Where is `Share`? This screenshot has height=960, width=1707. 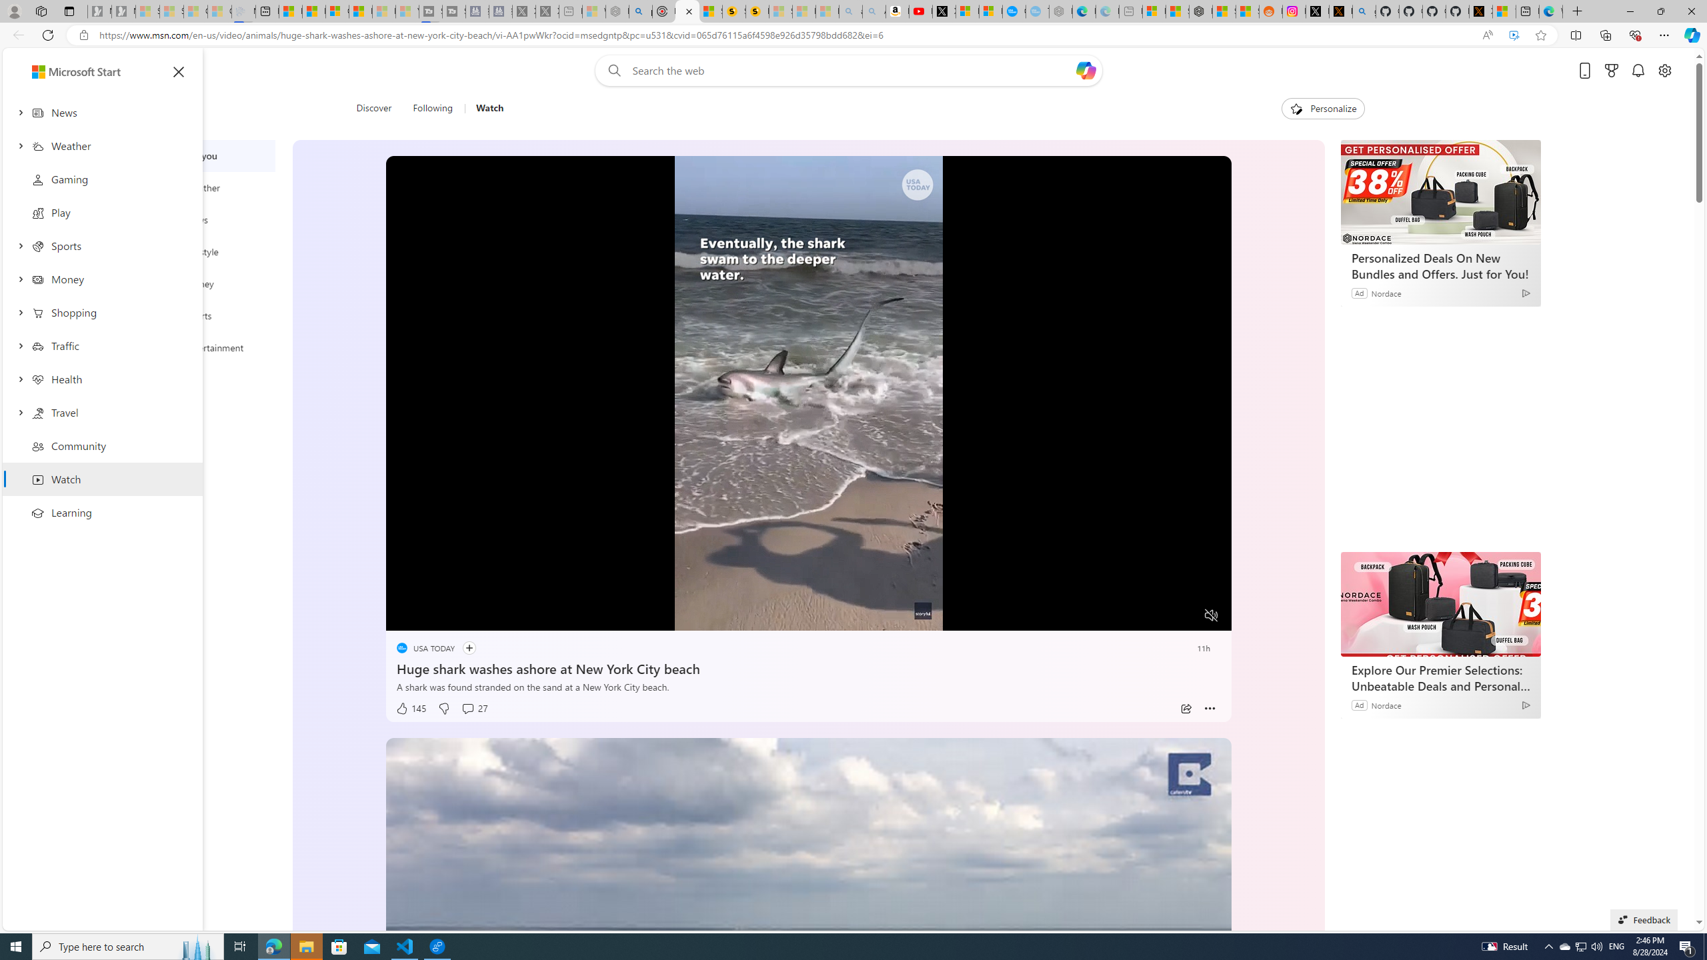 Share is located at coordinates (1186, 709).